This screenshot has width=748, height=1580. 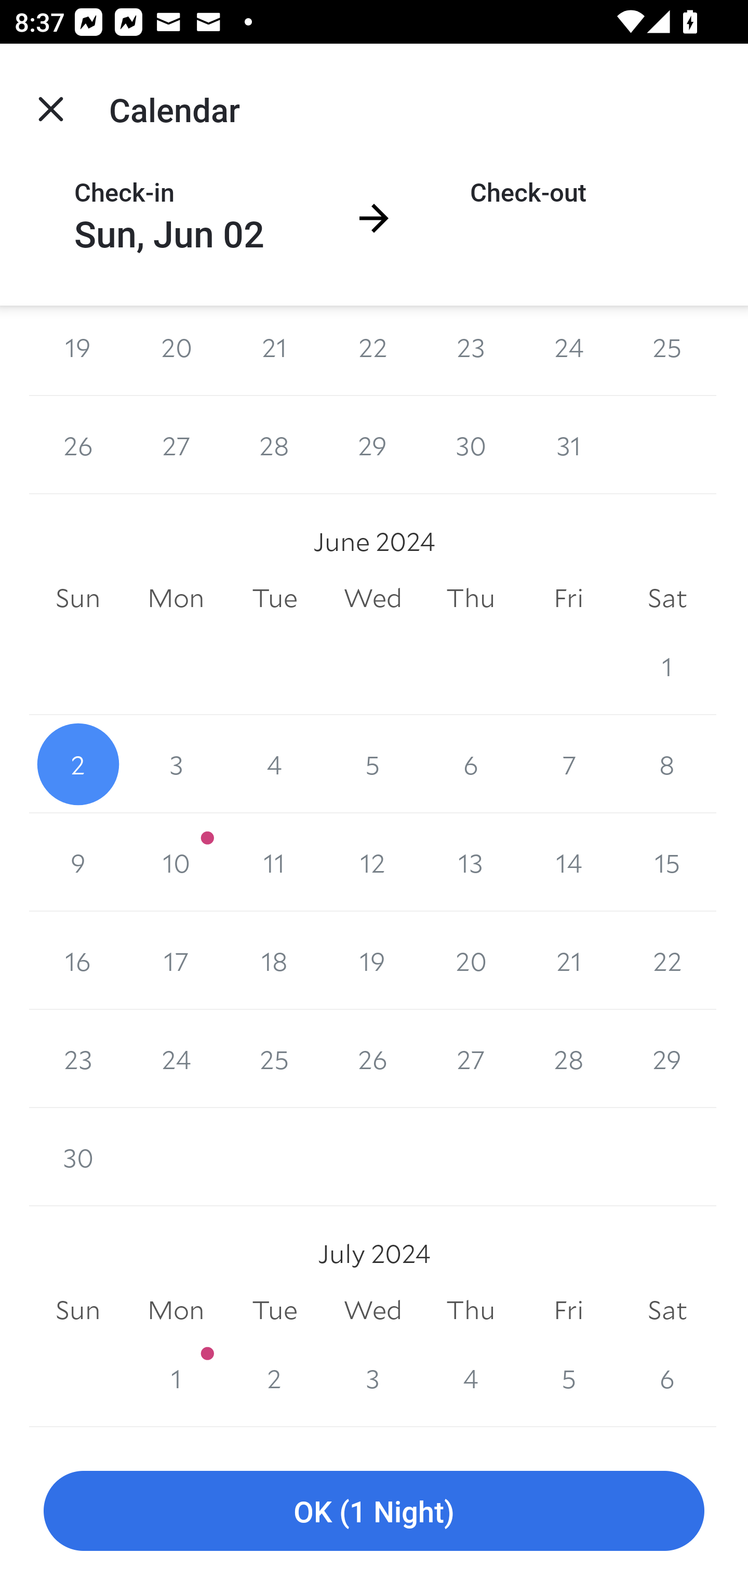 What do you see at coordinates (373, 1377) in the screenshot?
I see `3 3 July 2024` at bounding box center [373, 1377].